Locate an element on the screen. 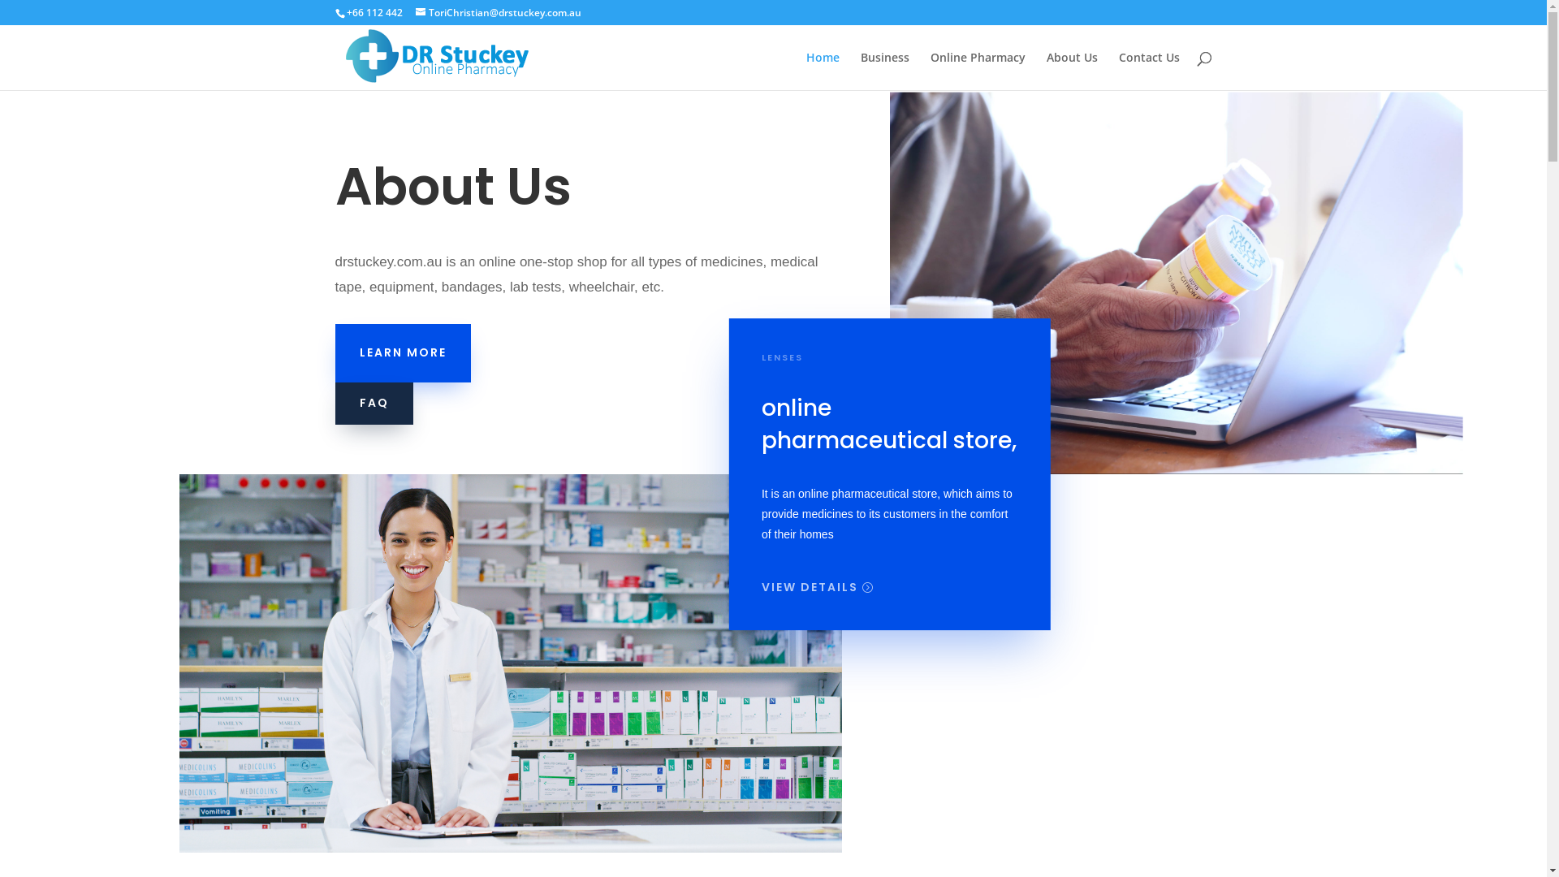 The width and height of the screenshot is (1559, 877). VIEW DETAILS is located at coordinates (810, 588).